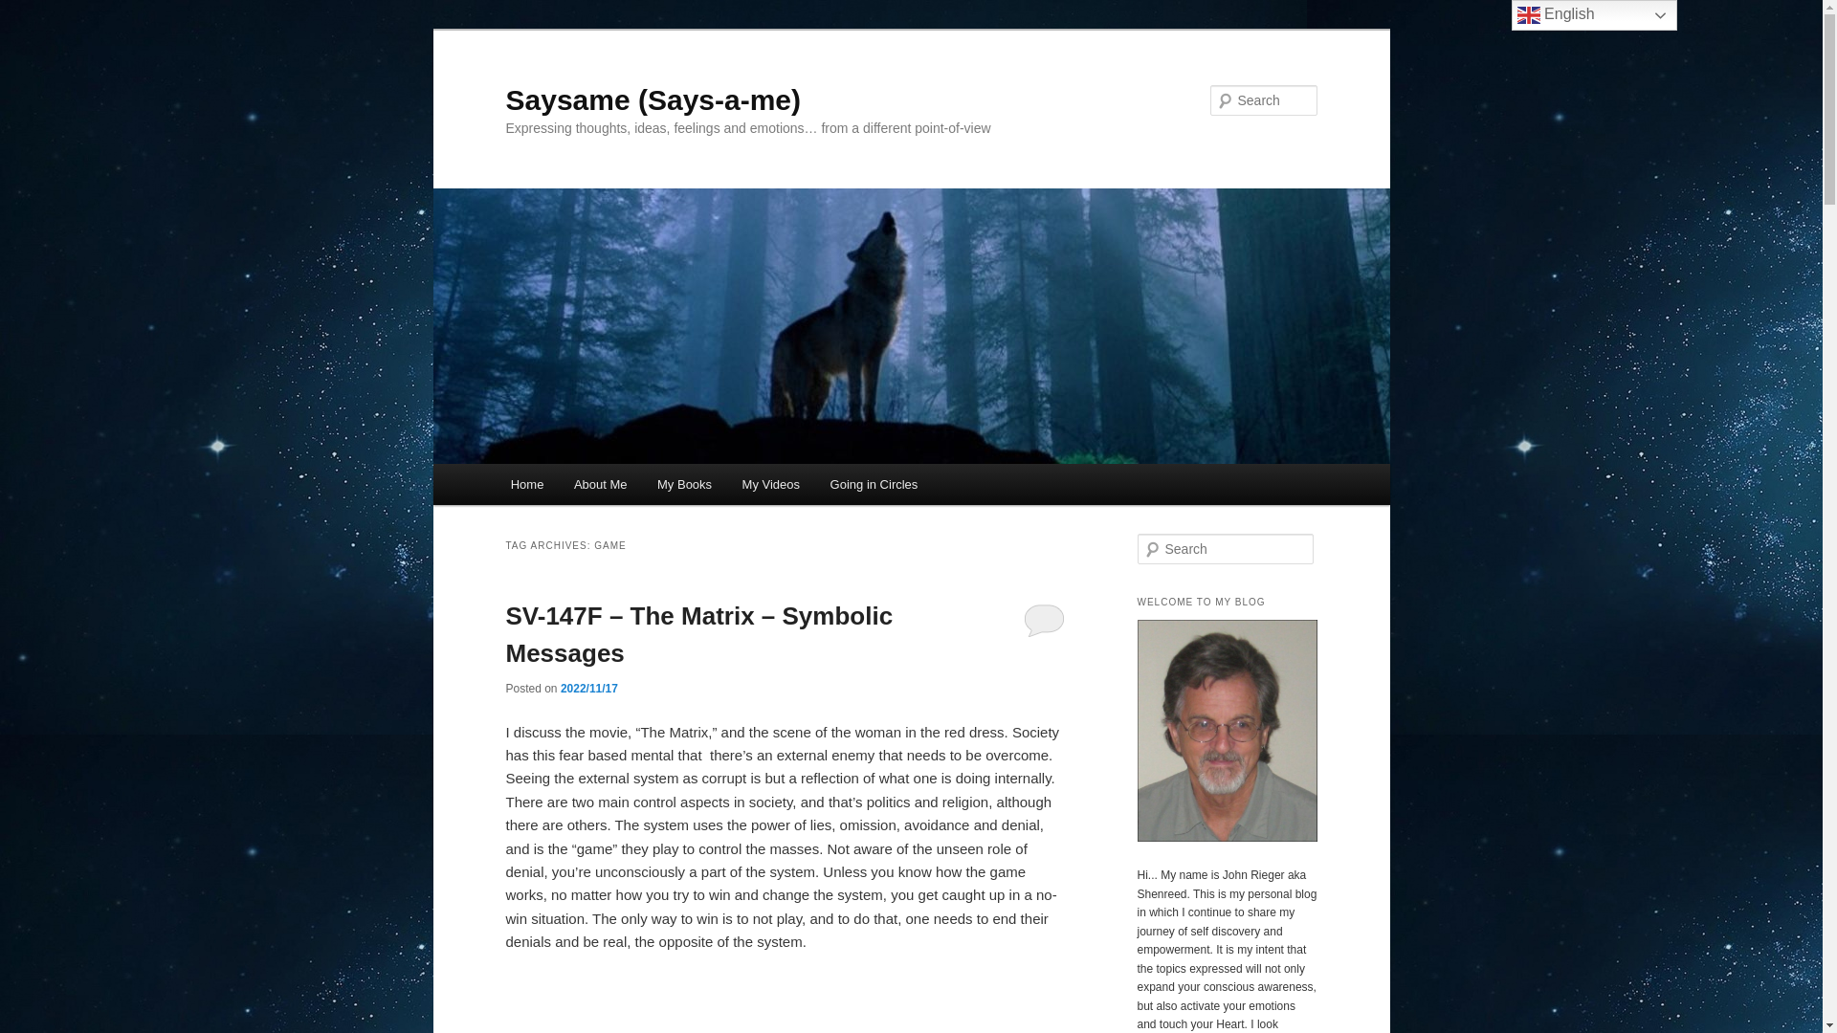 Image resolution: width=1837 pixels, height=1033 pixels. What do you see at coordinates (874, 484) in the screenshot?
I see `Going in Circles` at bounding box center [874, 484].